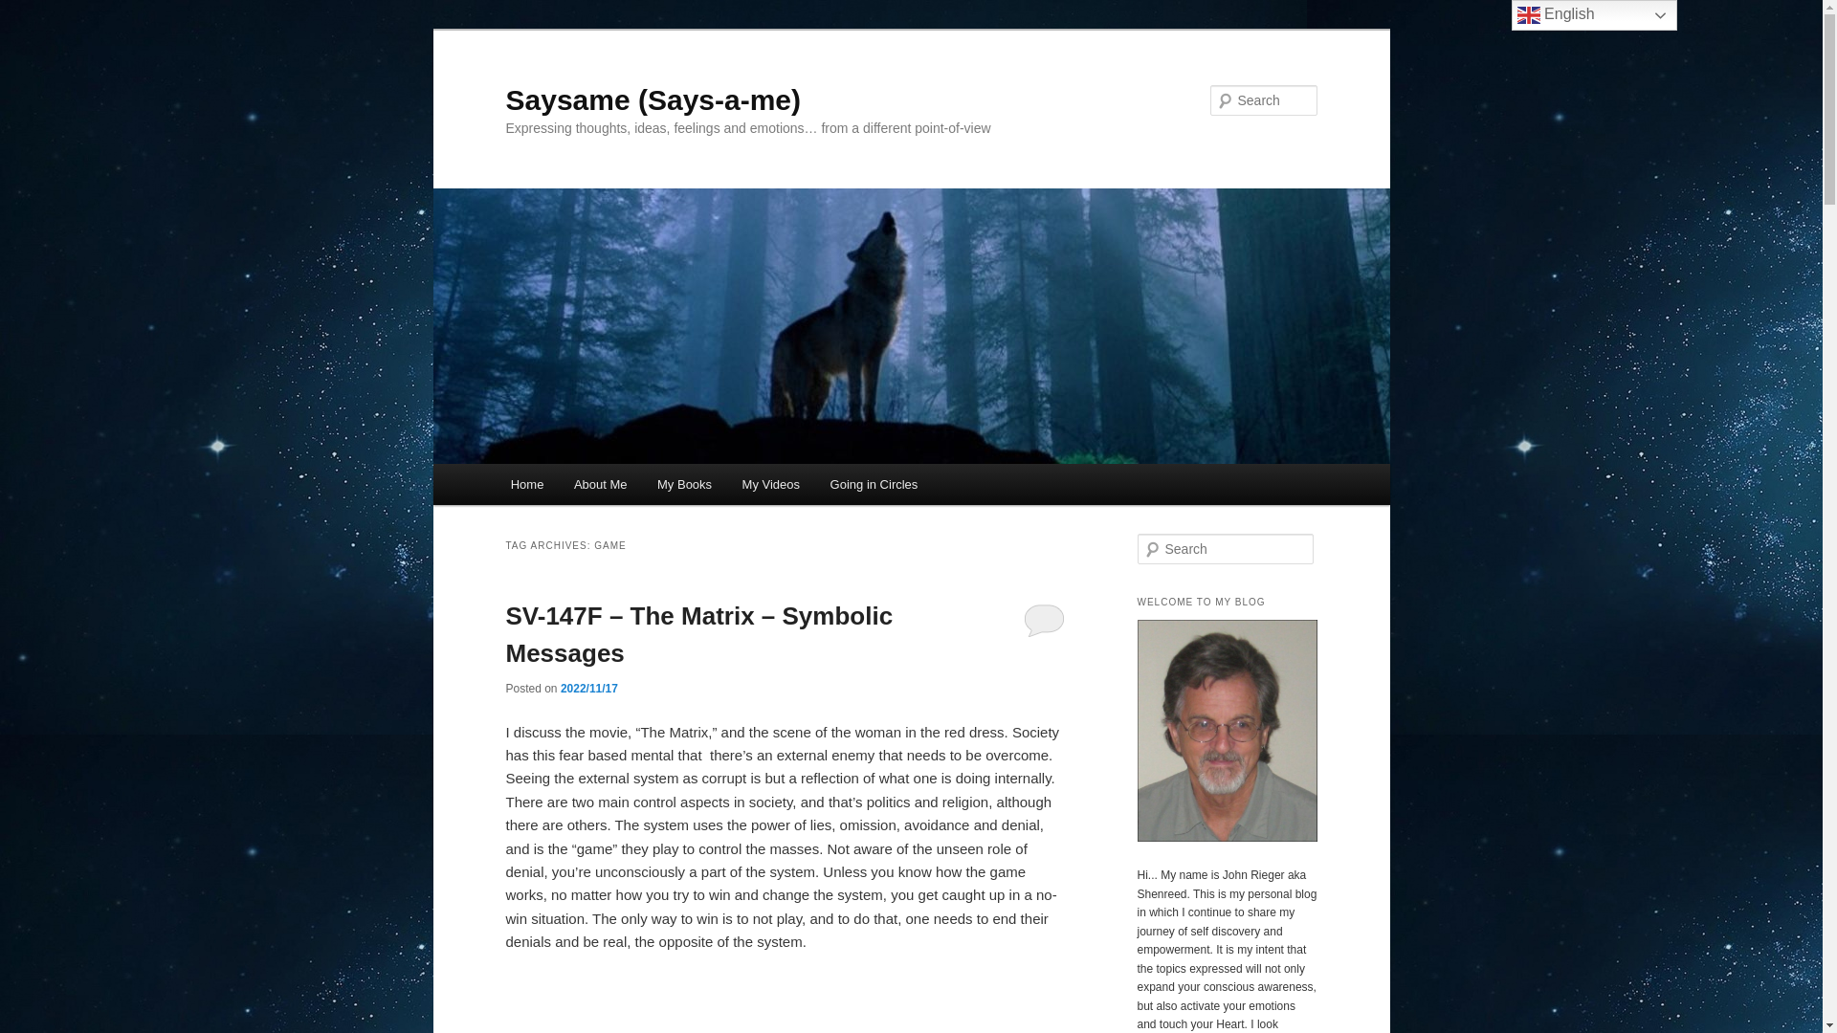 Image resolution: width=1837 pixels, height=1033 pixels. What do you see at coordinates (874, 484) in the screenshot?
I see `Going in Circles` at bounding box center [874, 484].